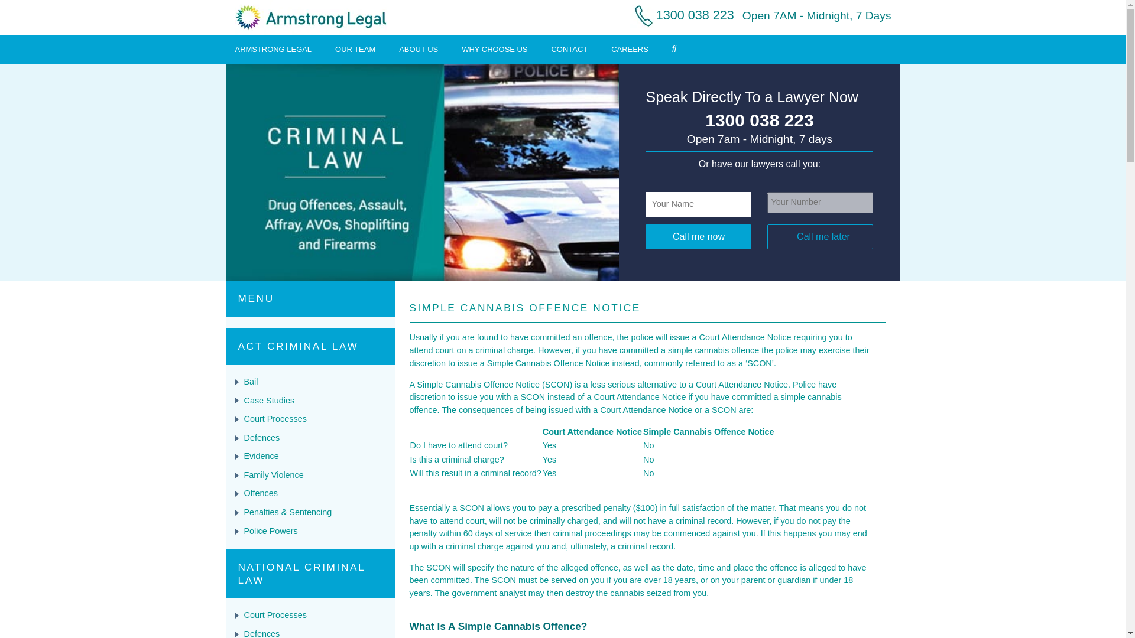 The image size is (1135, 638). What do you see at coordinates (759, 121) in the screenshot?
I see `1300 038 223` at bounding box center [759, 121].